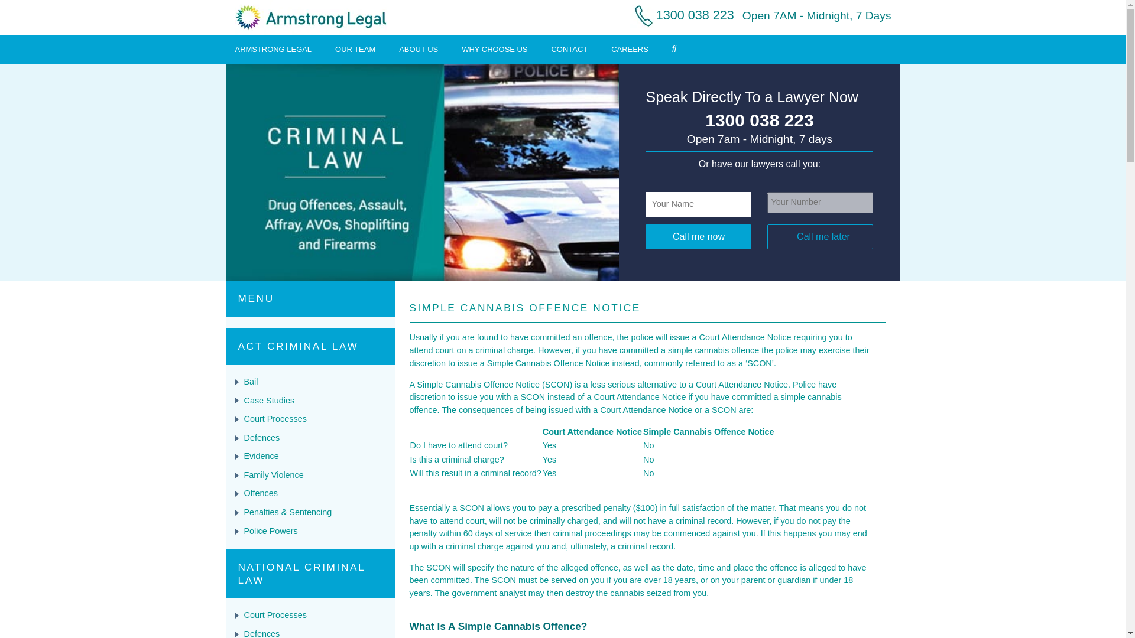 The image size is (1135, 638). What do you see at coordinates (759, 121) in the screenshot?
I see `1300 038 223` at bounding box center [759, 121].